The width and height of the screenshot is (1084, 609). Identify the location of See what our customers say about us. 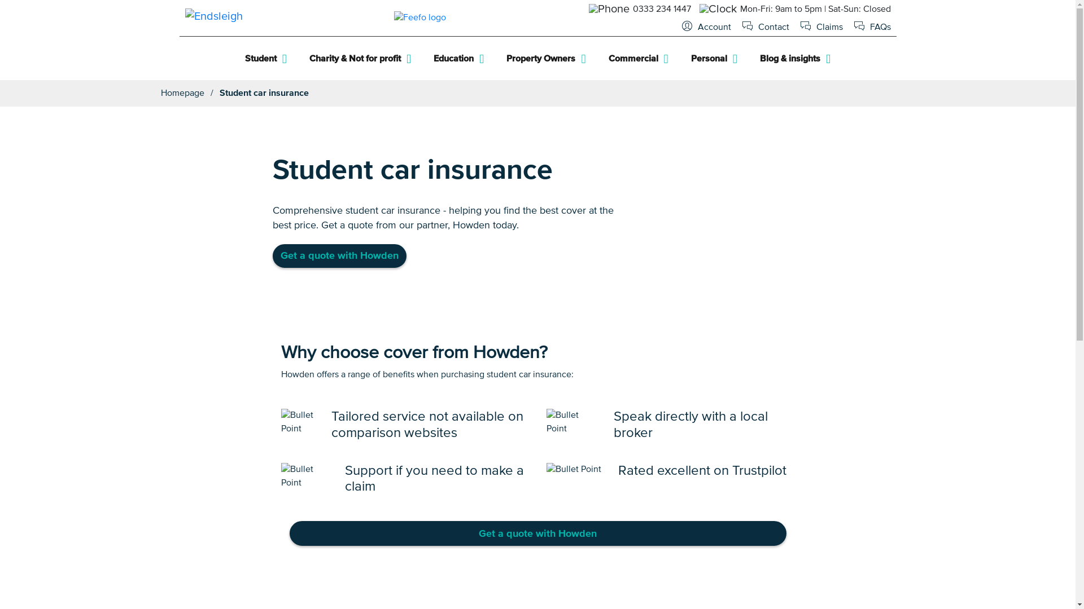
(420, 18).